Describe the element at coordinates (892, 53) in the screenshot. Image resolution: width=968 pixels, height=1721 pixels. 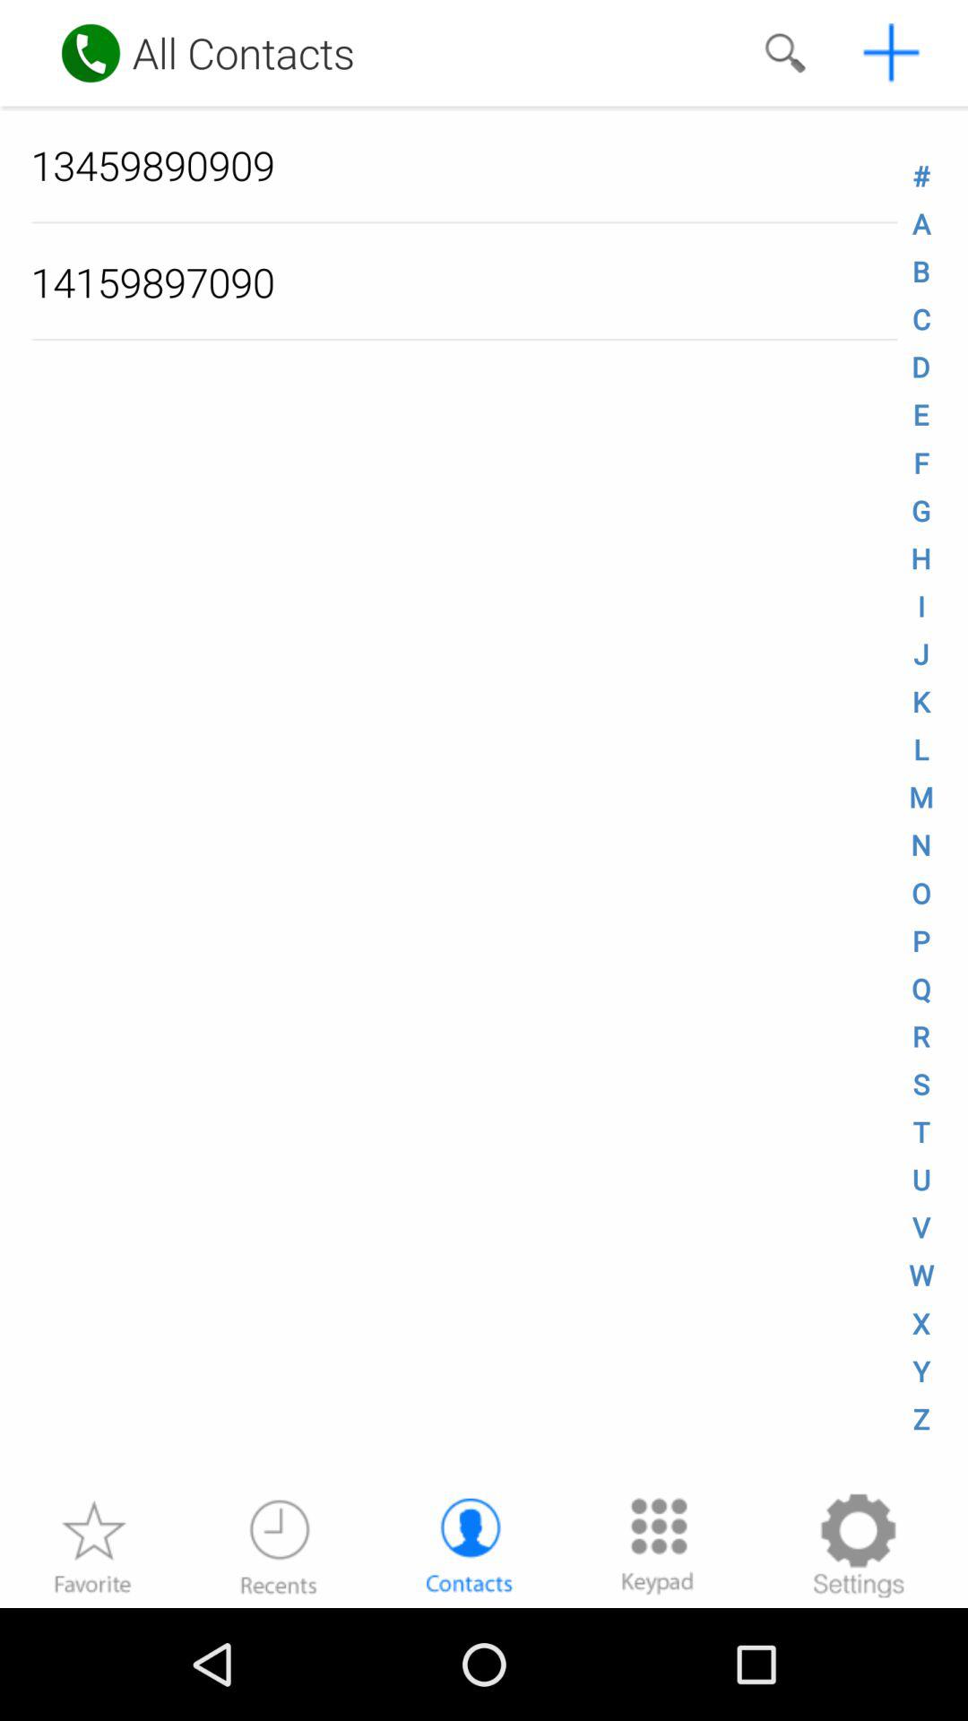
I see `click the button on the top right side of the web page` at that location.